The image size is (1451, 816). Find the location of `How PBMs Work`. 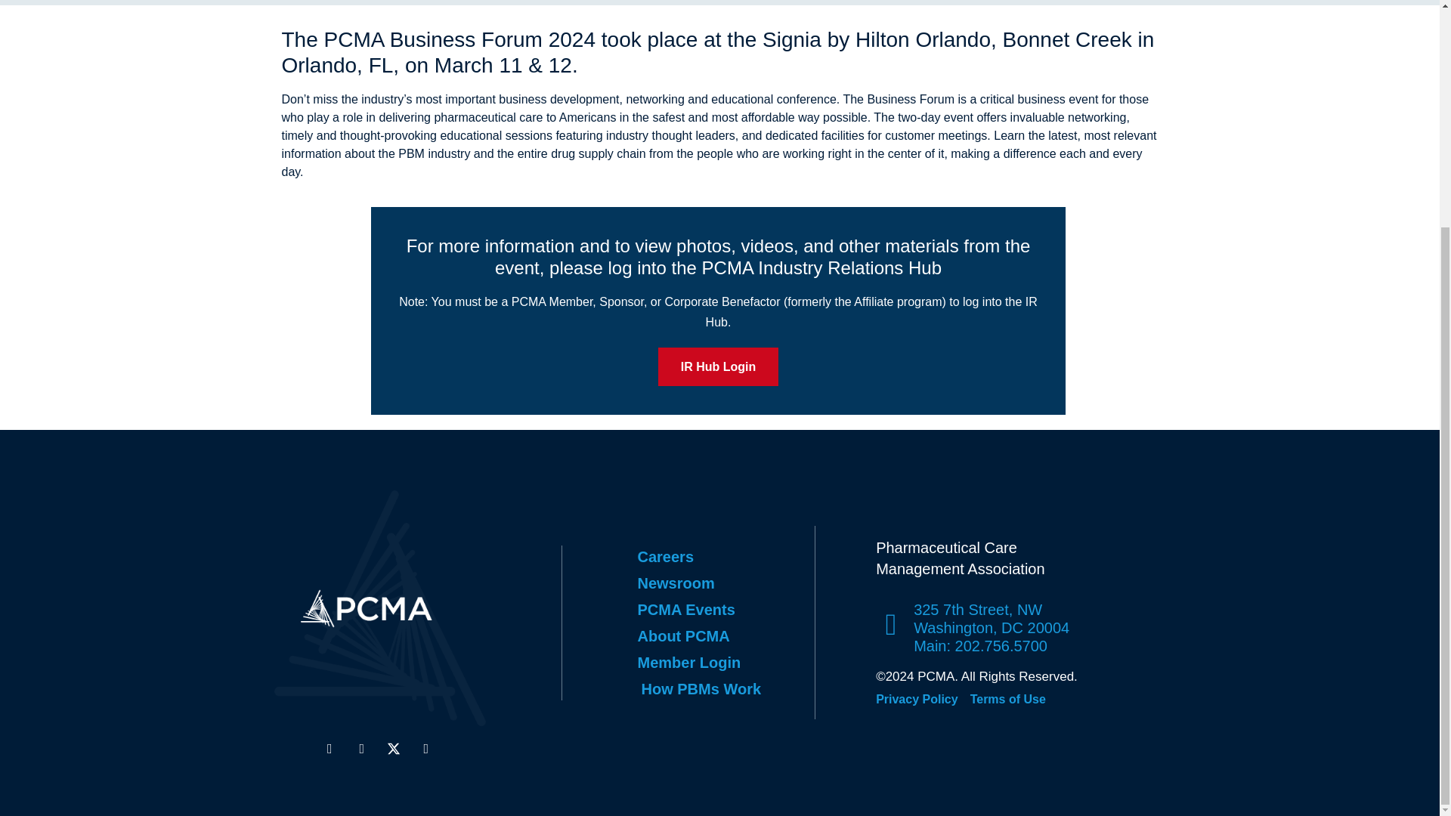

How PBMs Work is located at coordinates (719, 689).